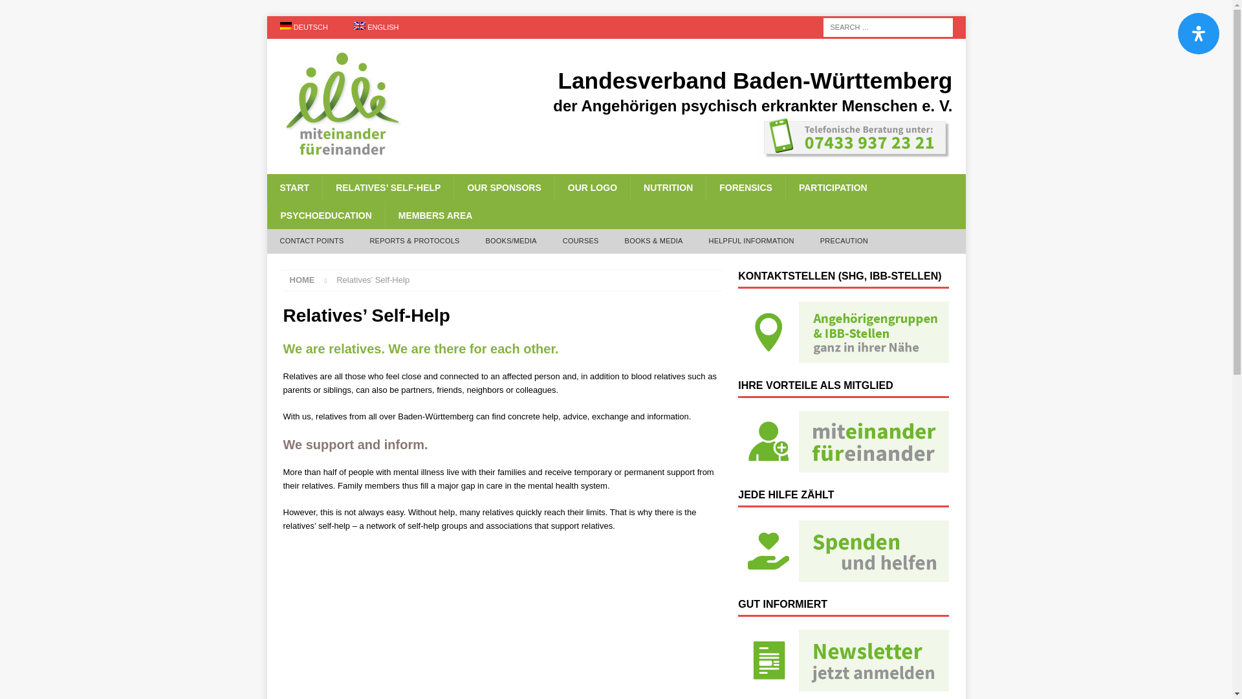  I want to click on Search, so click(48, 10).